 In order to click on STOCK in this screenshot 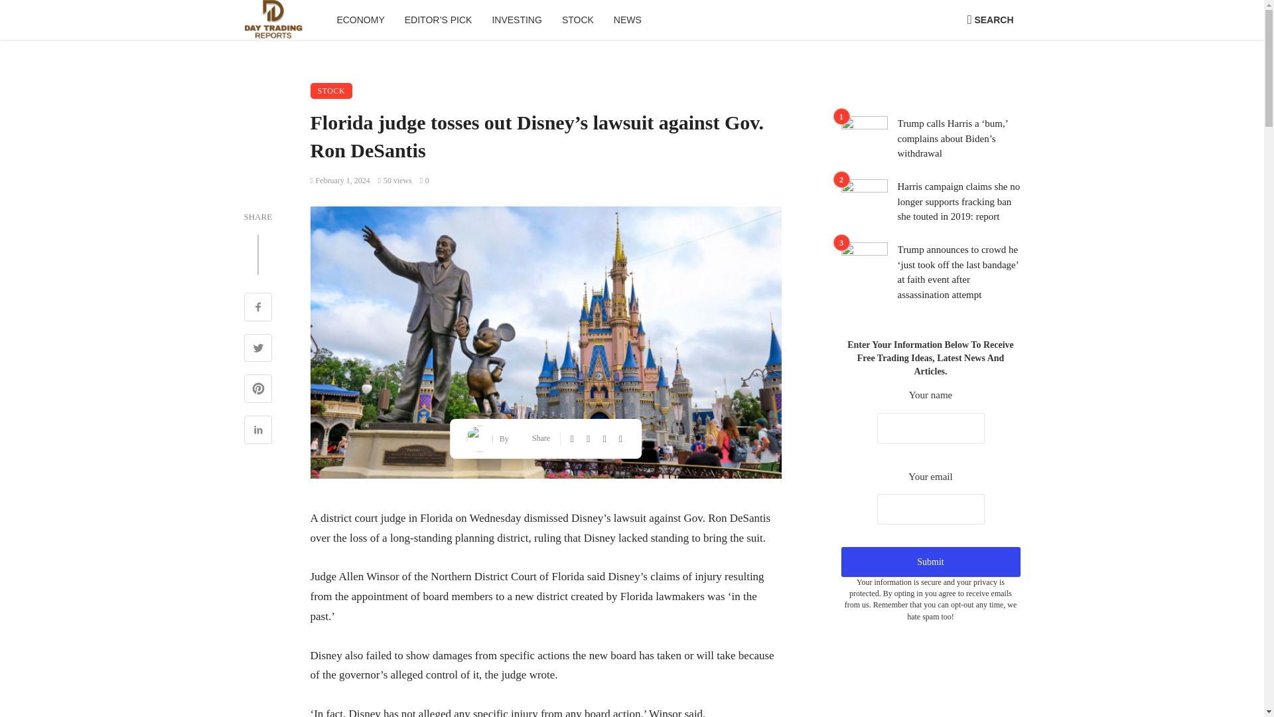, I will do `click(577, 20)`.